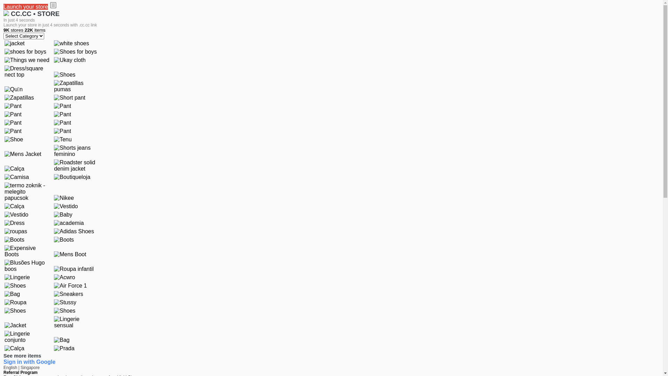 This screenshot has width=668, height=376. What do you see at coordinates (69, 294) in the screenshot?
I see `Sneakers` at bounding box center [69, 294].